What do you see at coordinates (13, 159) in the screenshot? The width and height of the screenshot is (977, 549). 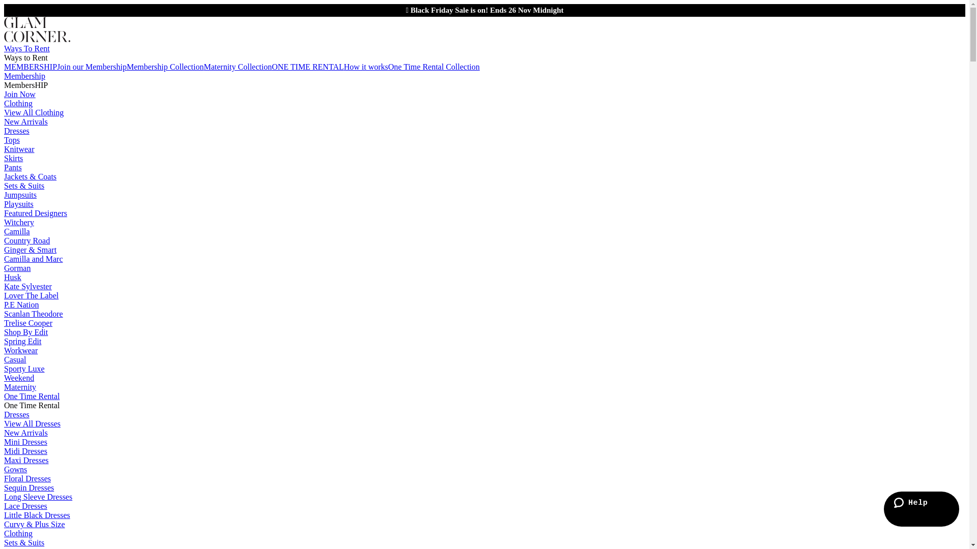 I see `Skirts` at bounding box center [13, 159].